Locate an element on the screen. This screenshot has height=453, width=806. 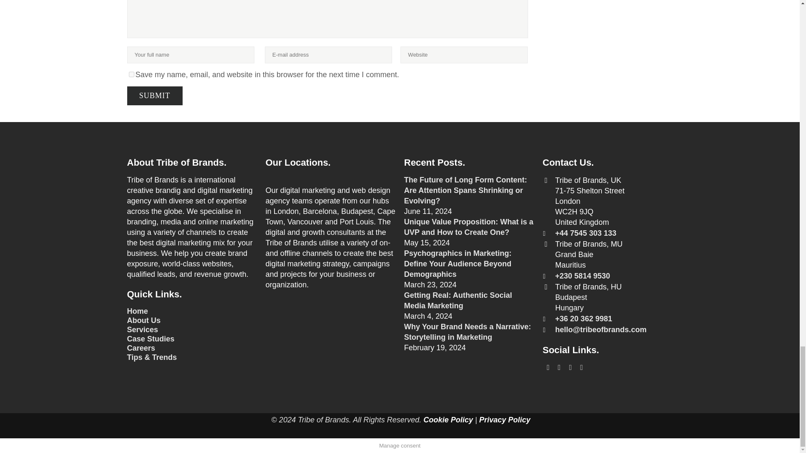
Submit is located at coordinates (154, 96).